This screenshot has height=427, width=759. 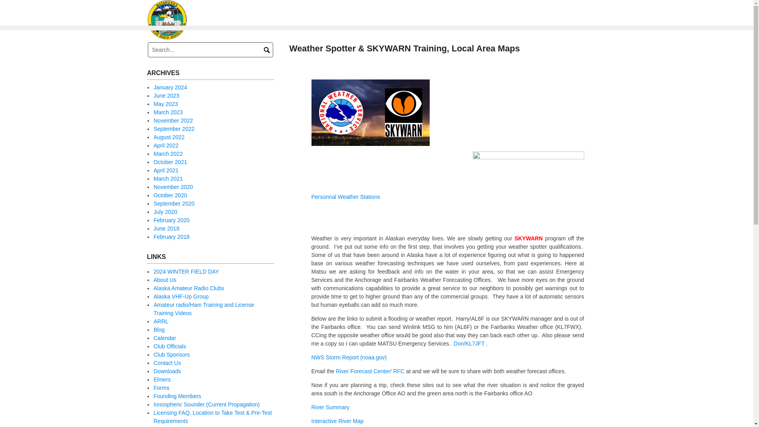 I want to click on Downloads, so click(x=167, y=371).